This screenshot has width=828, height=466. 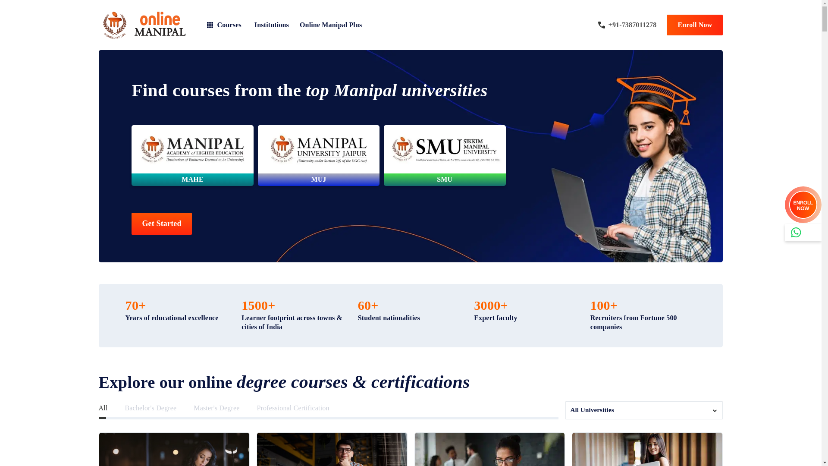 I want to click on MAHE, so click(x=192, y=155).